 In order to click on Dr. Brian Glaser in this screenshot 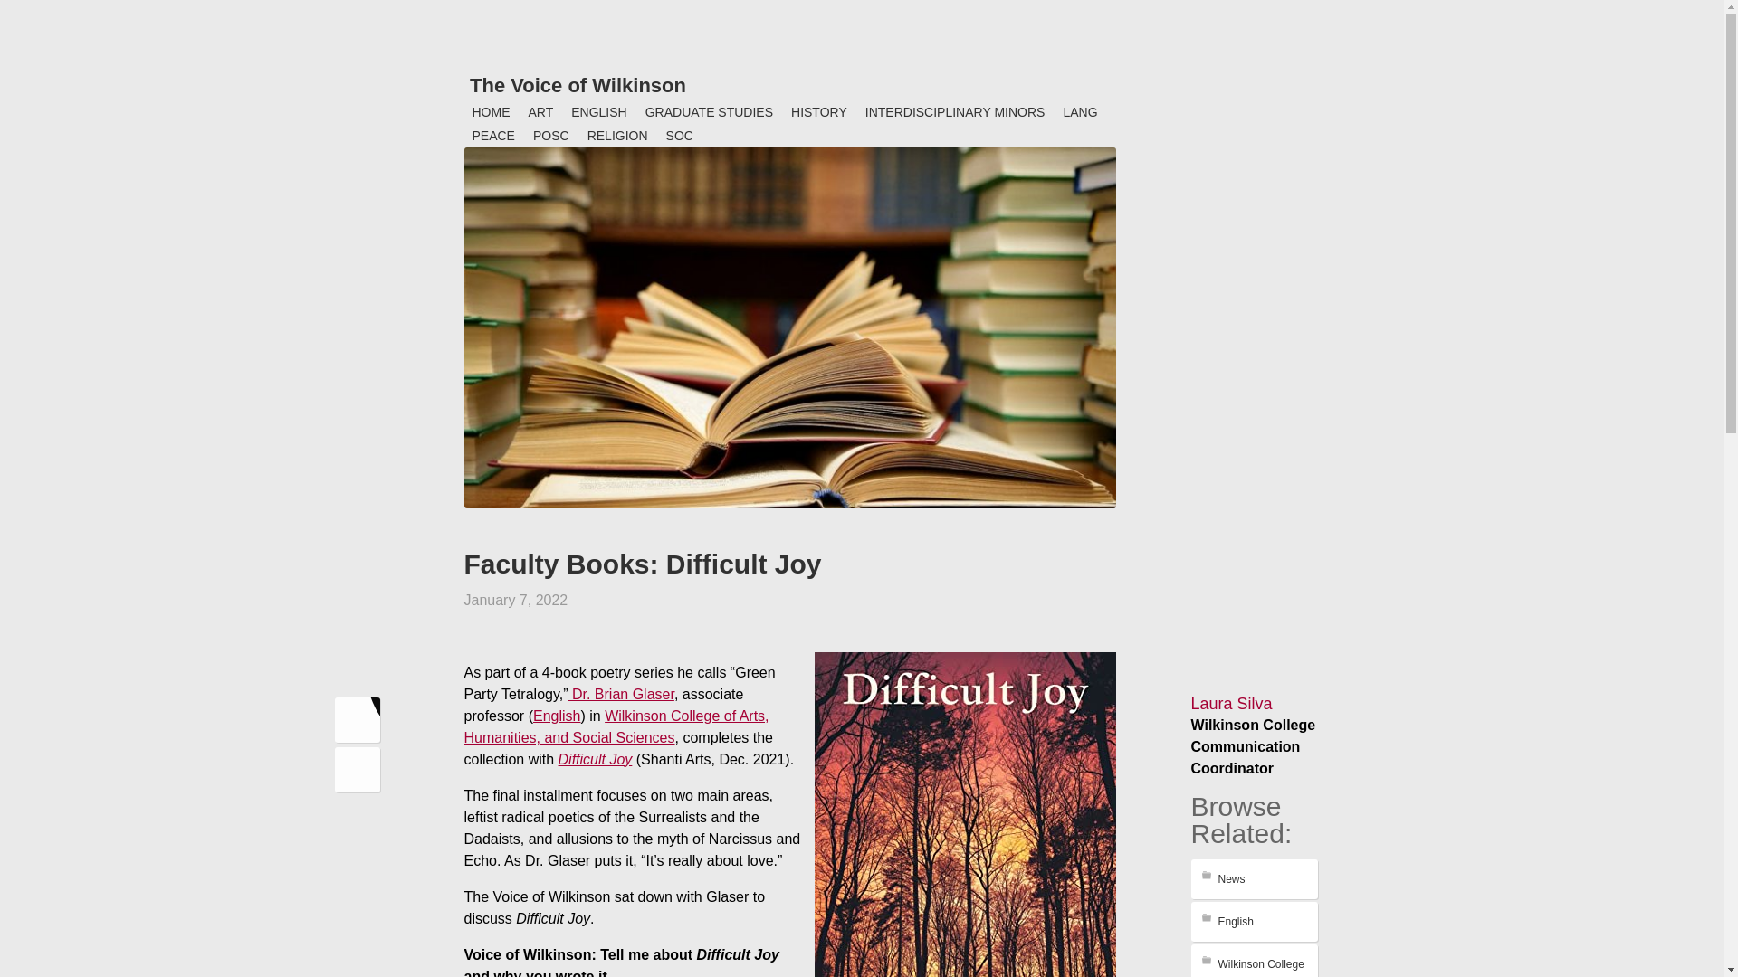, I will do `click(621, 695)`.